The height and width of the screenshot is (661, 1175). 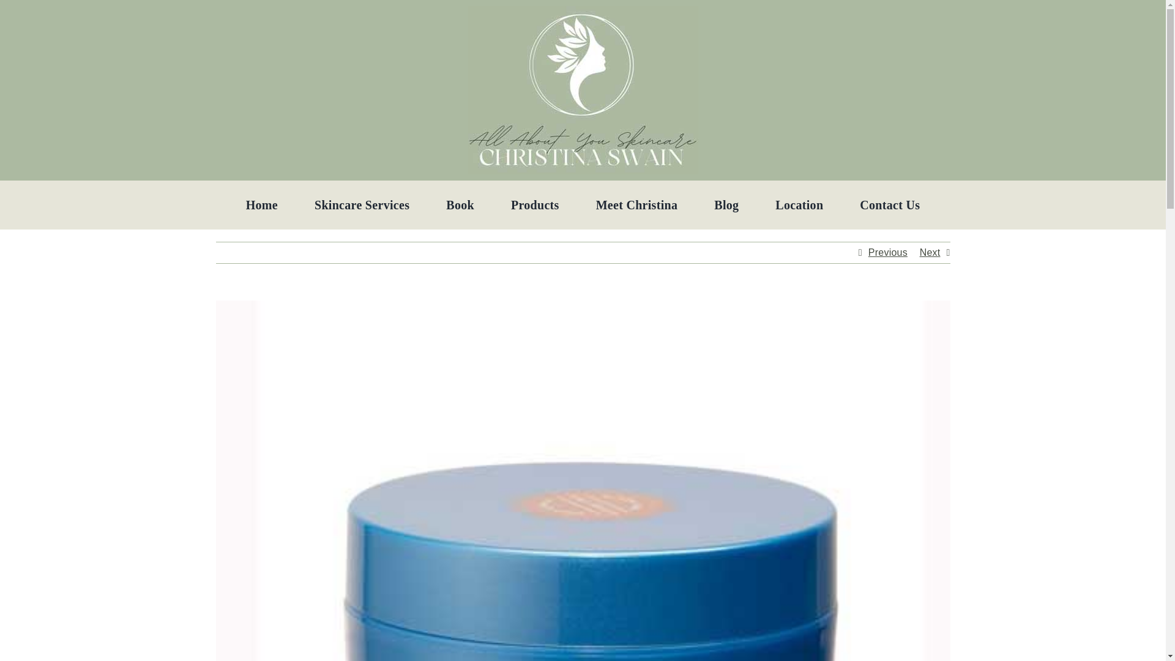 I want to click on Previous, so click(x=887, y=252).